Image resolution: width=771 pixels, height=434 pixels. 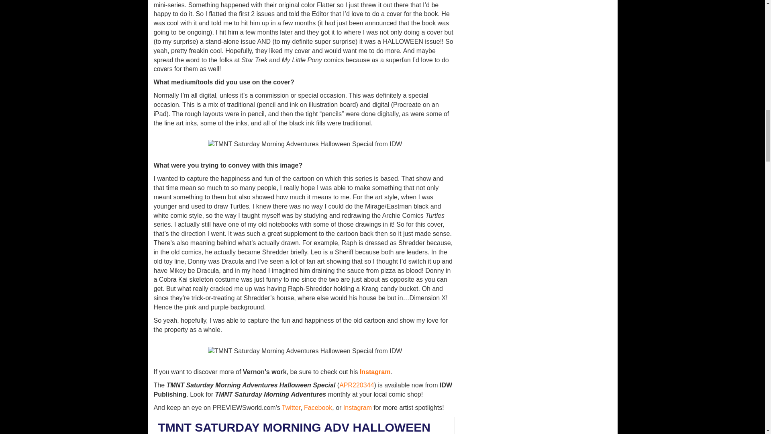 I want to click on Facebook, so click(x=318, y=407).